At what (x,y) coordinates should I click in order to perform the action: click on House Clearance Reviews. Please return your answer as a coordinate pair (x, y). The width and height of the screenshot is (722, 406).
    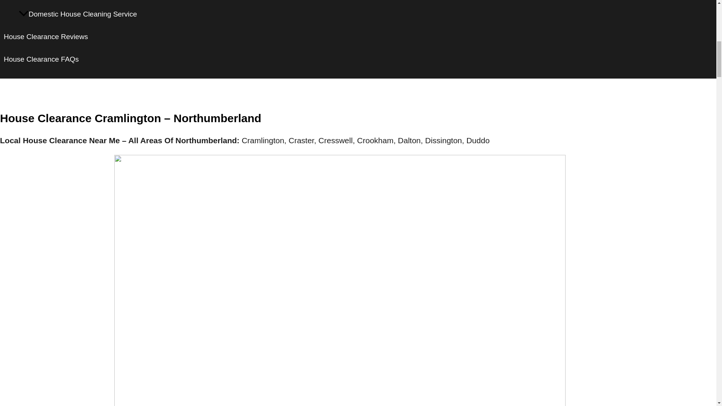
    Looking at the image, I should click on (95, 37).